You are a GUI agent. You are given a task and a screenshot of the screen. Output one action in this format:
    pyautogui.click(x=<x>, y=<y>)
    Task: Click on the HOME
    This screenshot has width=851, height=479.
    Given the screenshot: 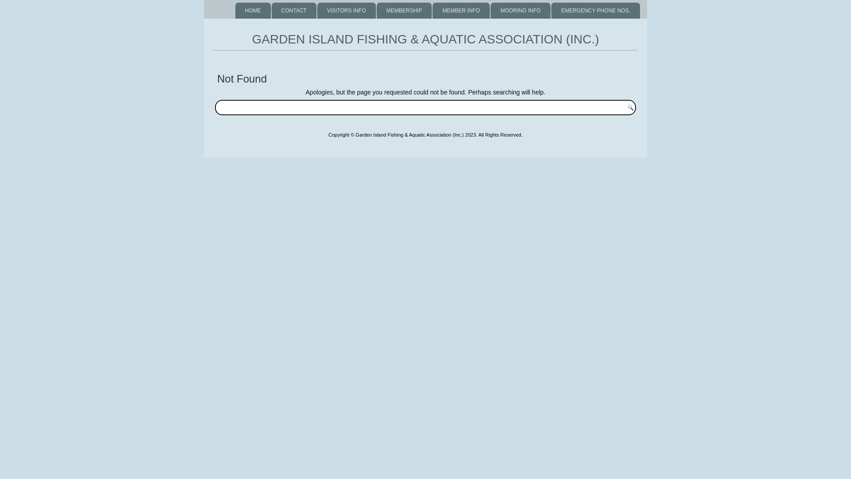 What is the action you would take?
    pyautogui.click(x=253, y=11)
    